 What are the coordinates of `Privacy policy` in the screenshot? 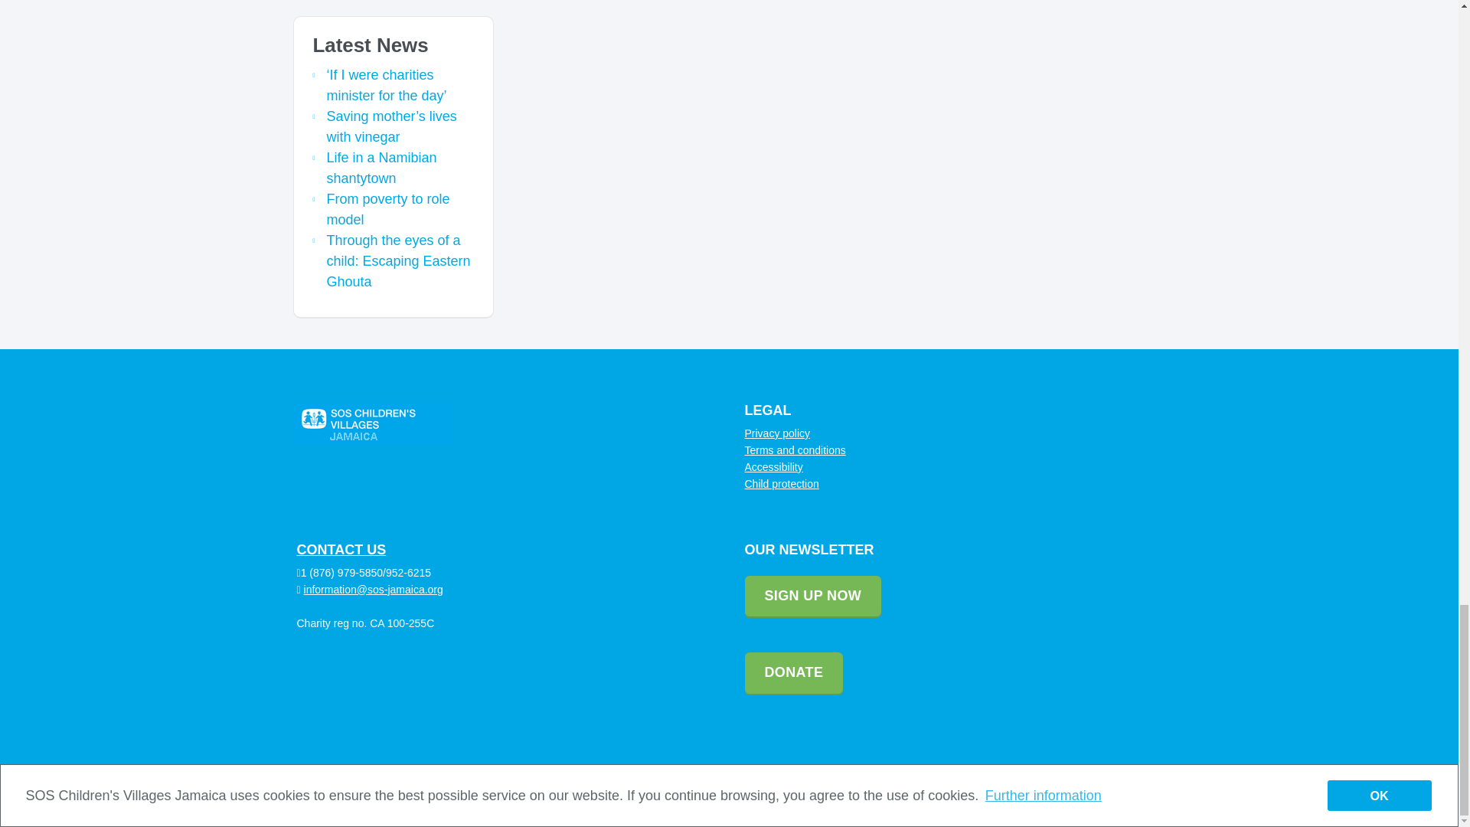 It's located at (776, 433).